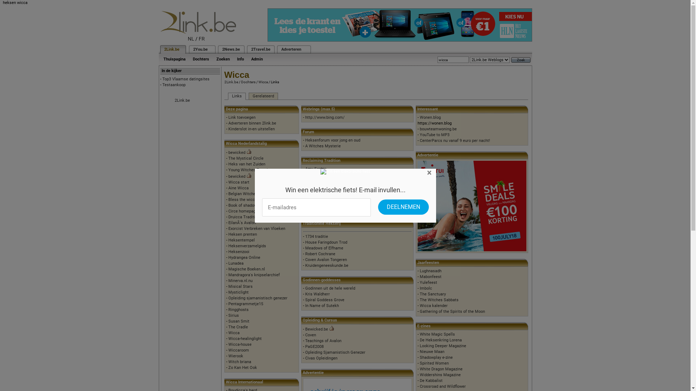 Image resolution: width=696 pixels, height=391 pixels. Describe the element at coordinates (325, 300) in the screenshot. I see `Spiral Goddess Grove` at that location.